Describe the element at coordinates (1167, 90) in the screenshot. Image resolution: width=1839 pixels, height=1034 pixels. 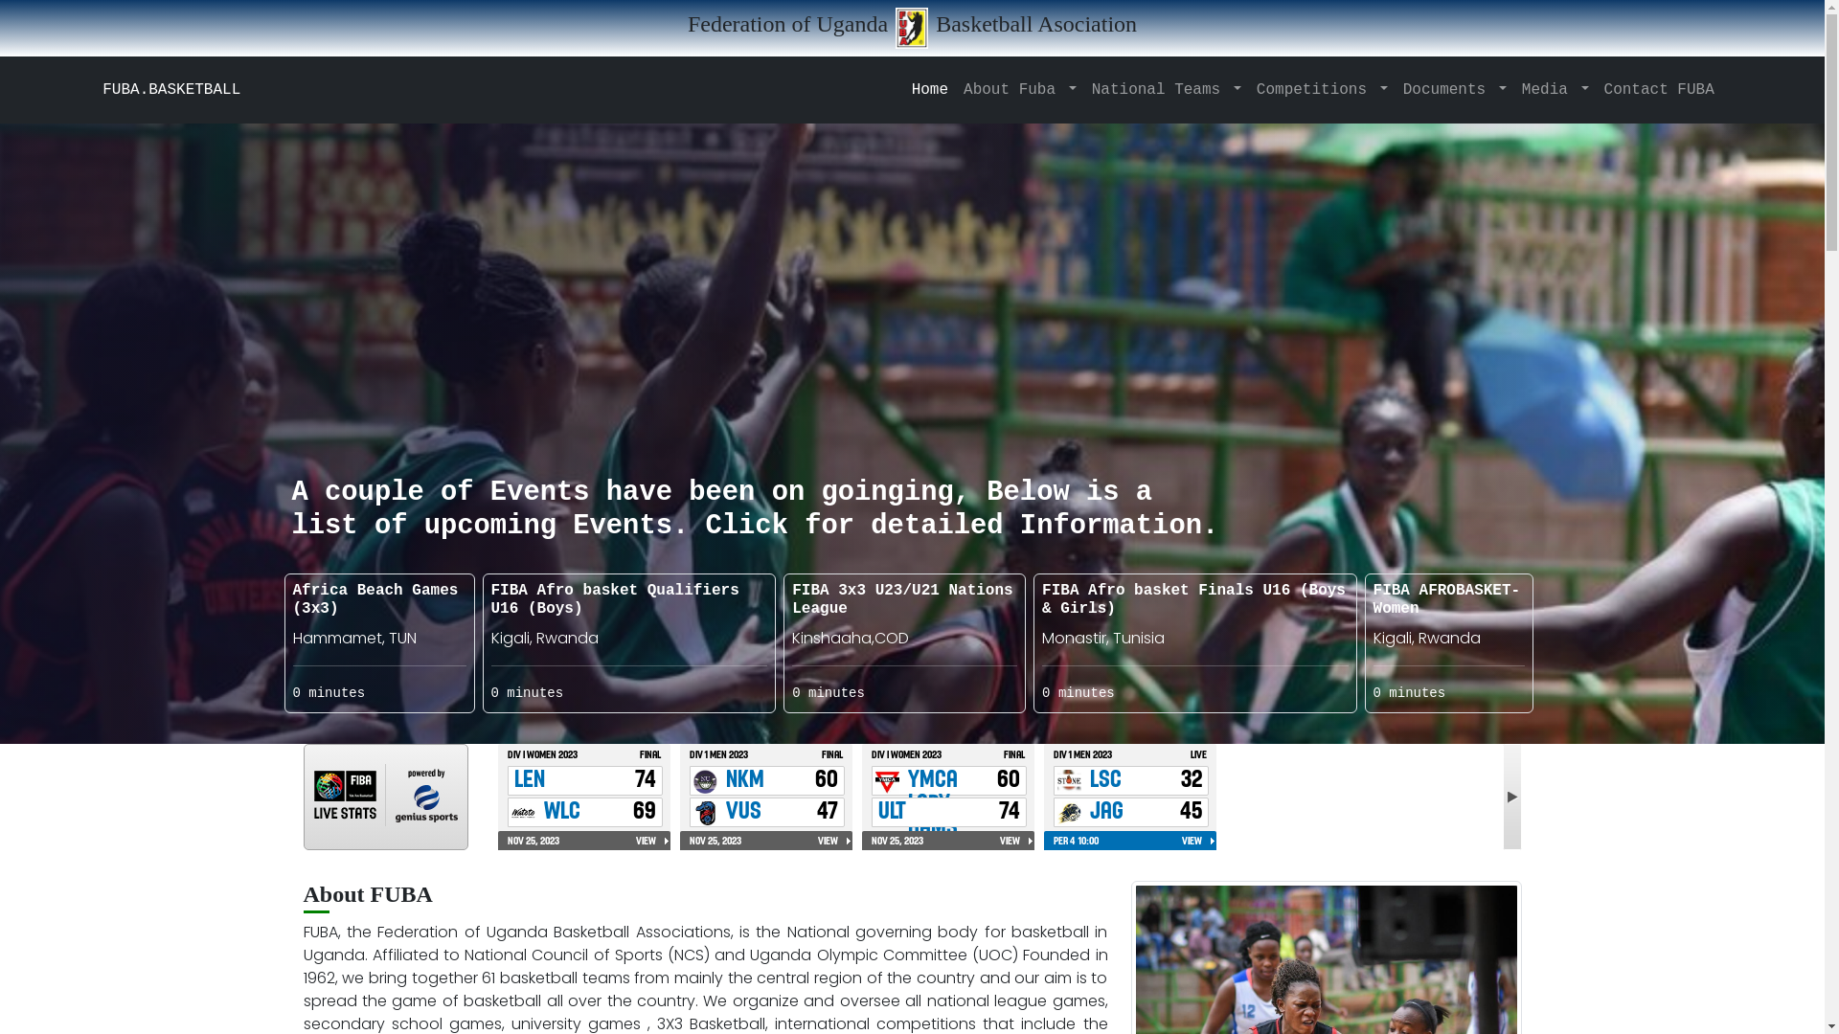
I see `National Teams` at that location.